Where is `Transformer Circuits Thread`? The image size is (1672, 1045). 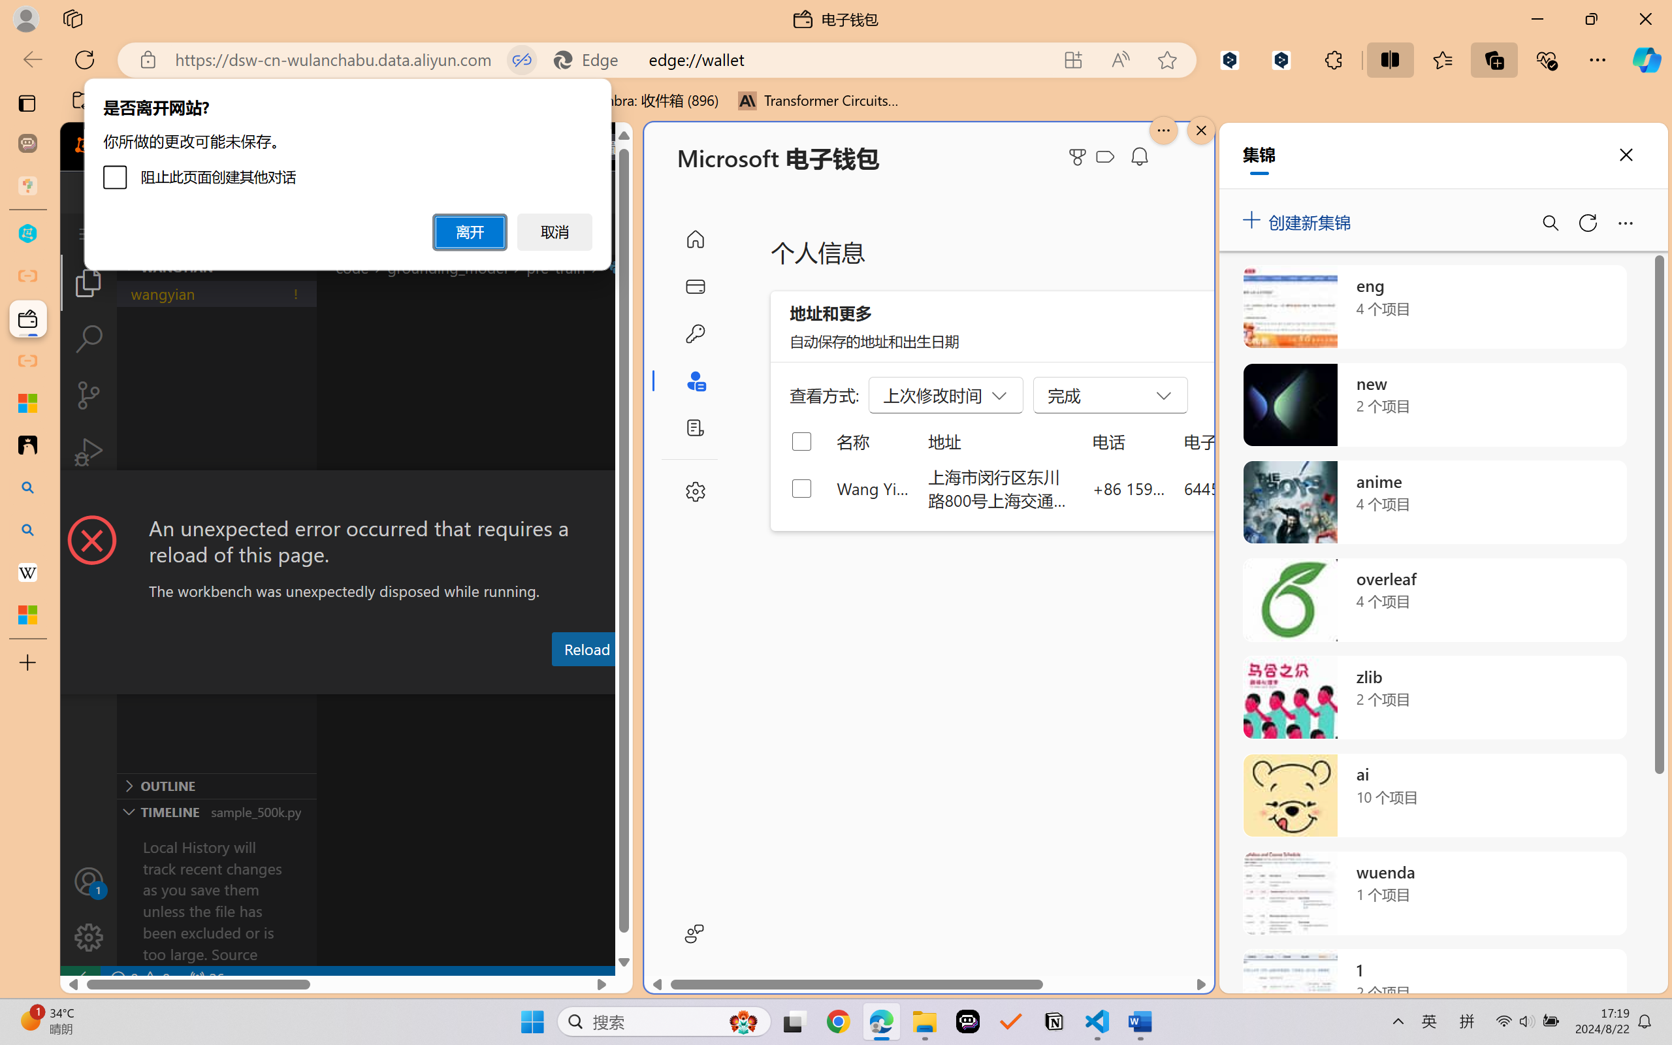
Transformer Circuits Thread is located at coordinates (819, 101).